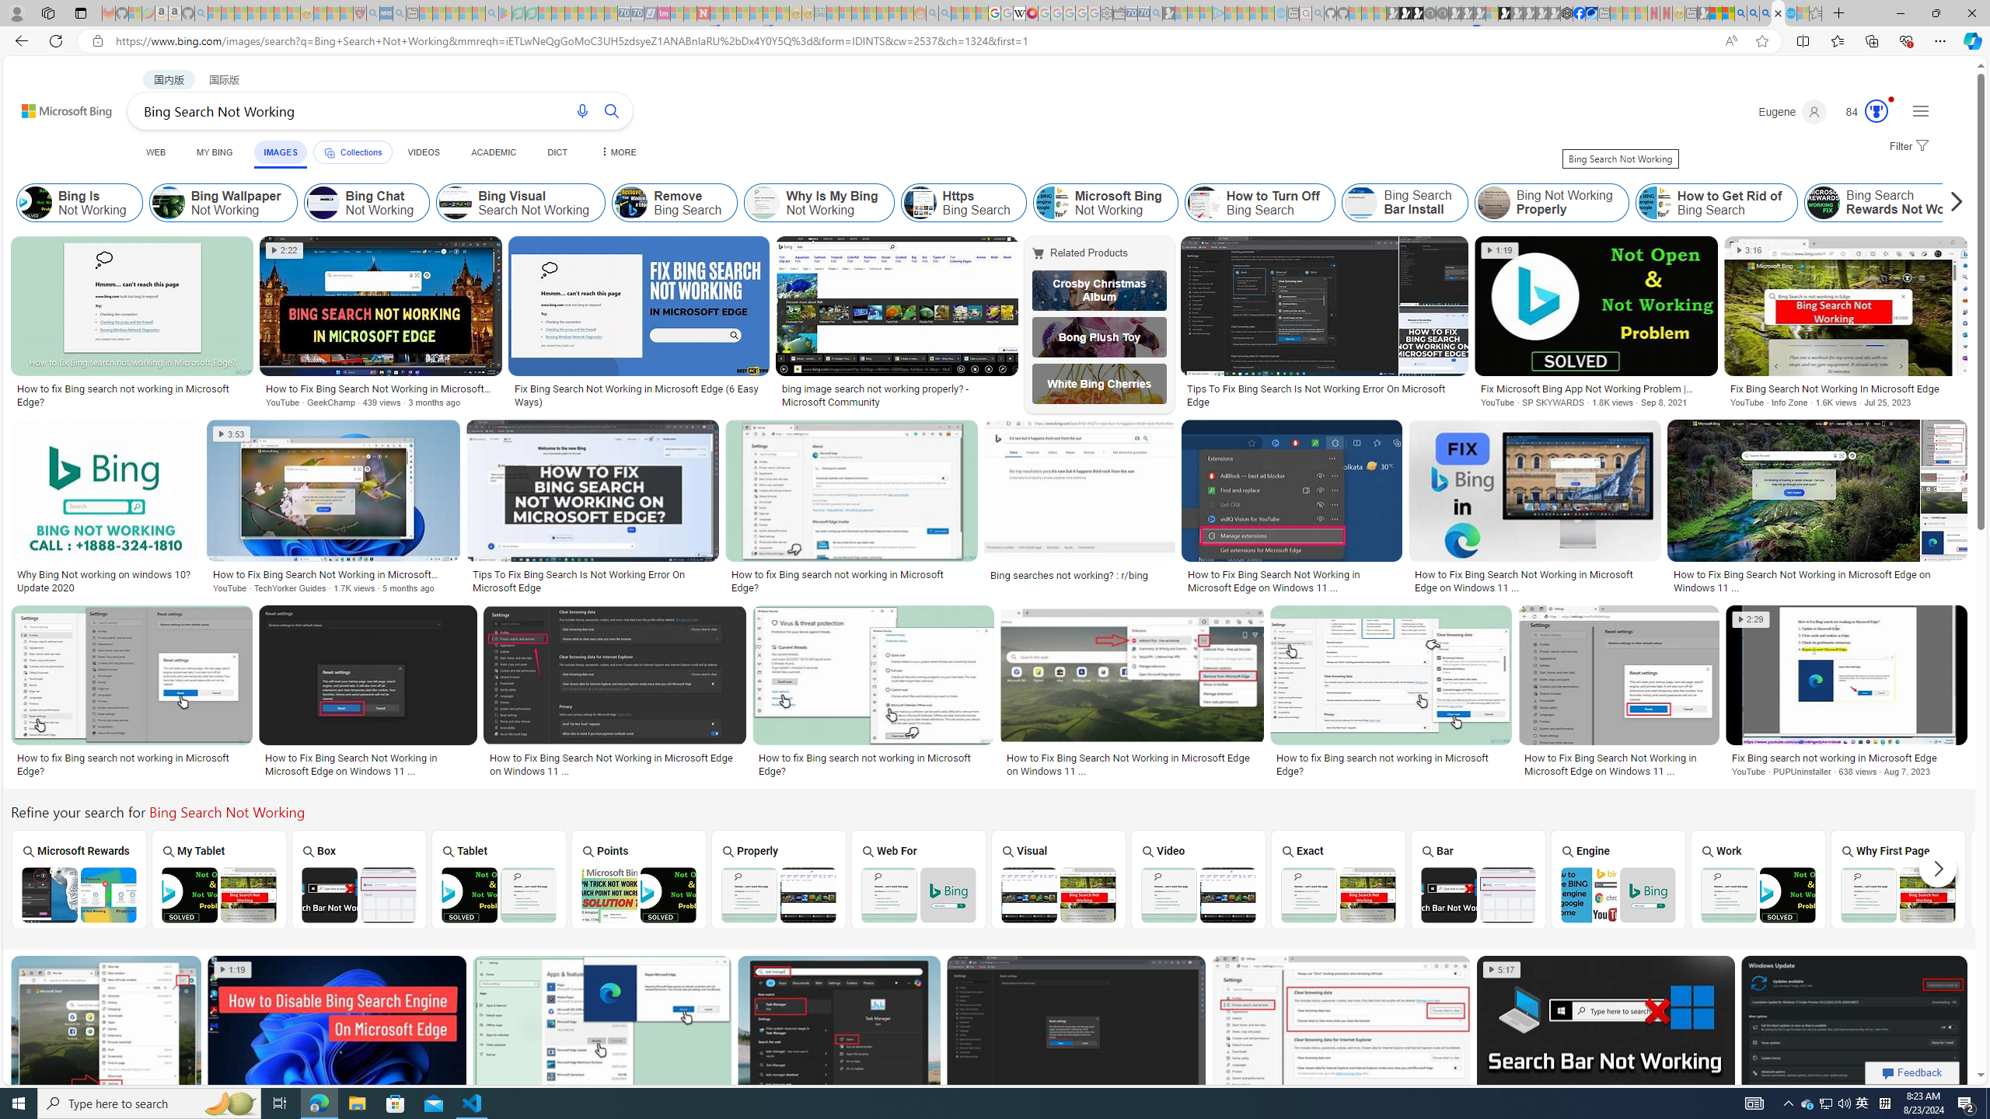 This screenshot has width=1990, height=1119. What do you see at coordinates (498, 878) in the screenshot?
I see `Tablet` at bounding box center [498, 878].